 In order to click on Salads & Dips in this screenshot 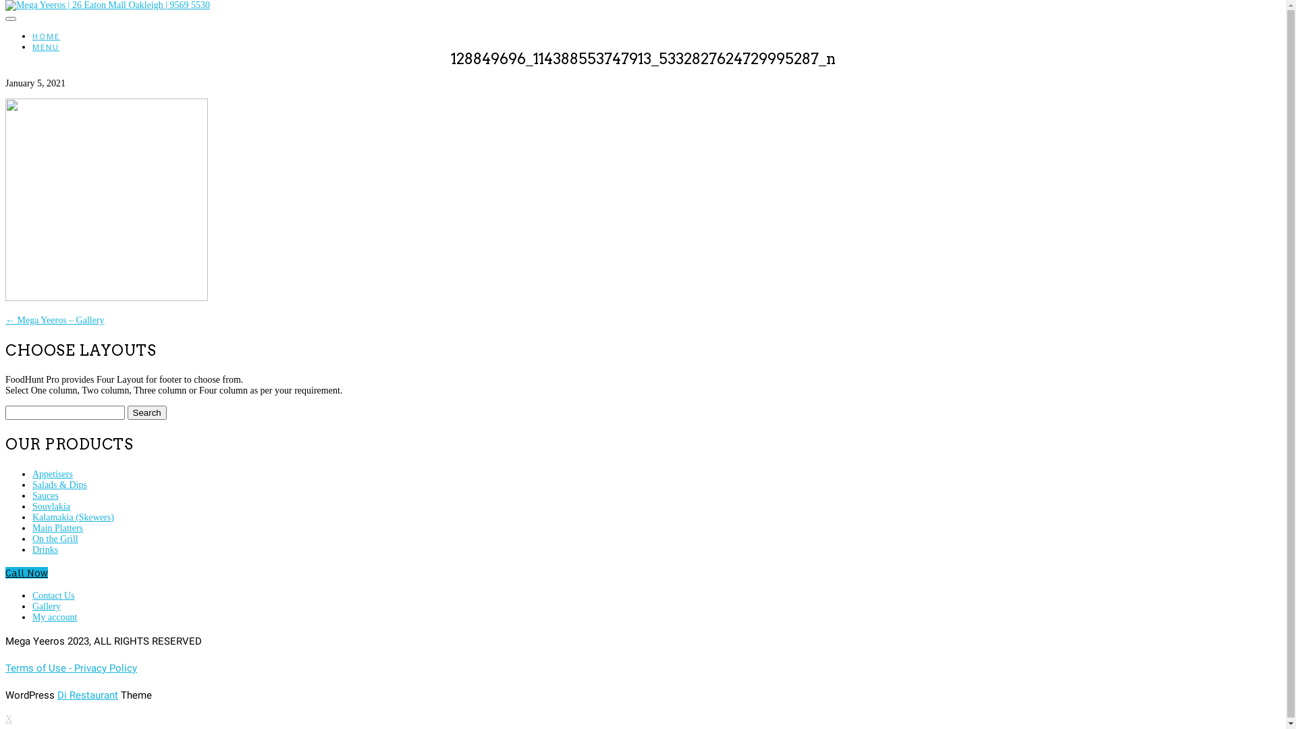, I will do `click(59, 485)`.